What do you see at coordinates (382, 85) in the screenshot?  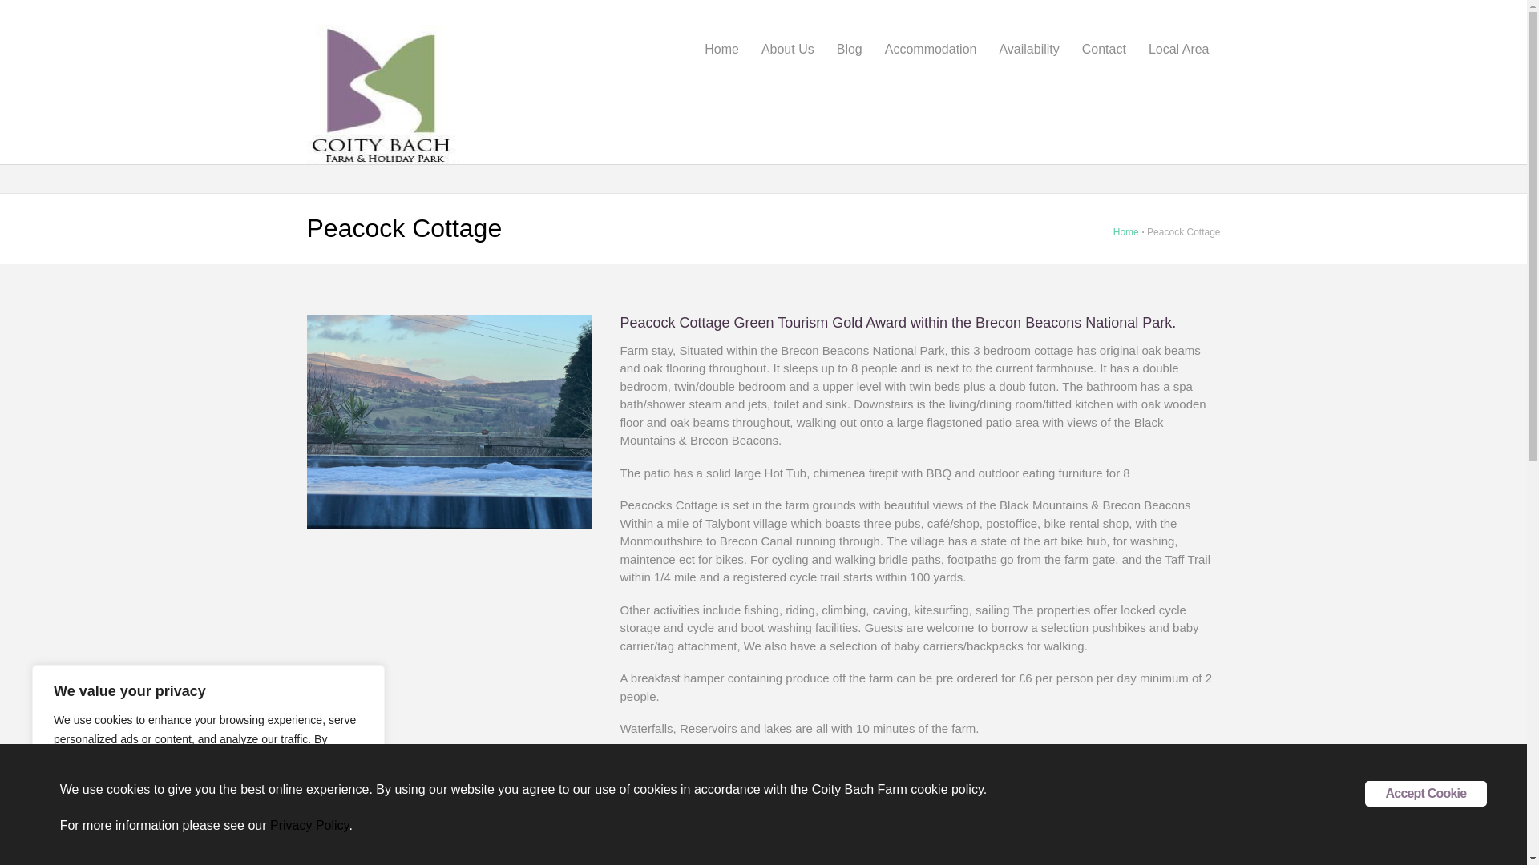 I see `Coity Bach` at bounding box center [382, 85].